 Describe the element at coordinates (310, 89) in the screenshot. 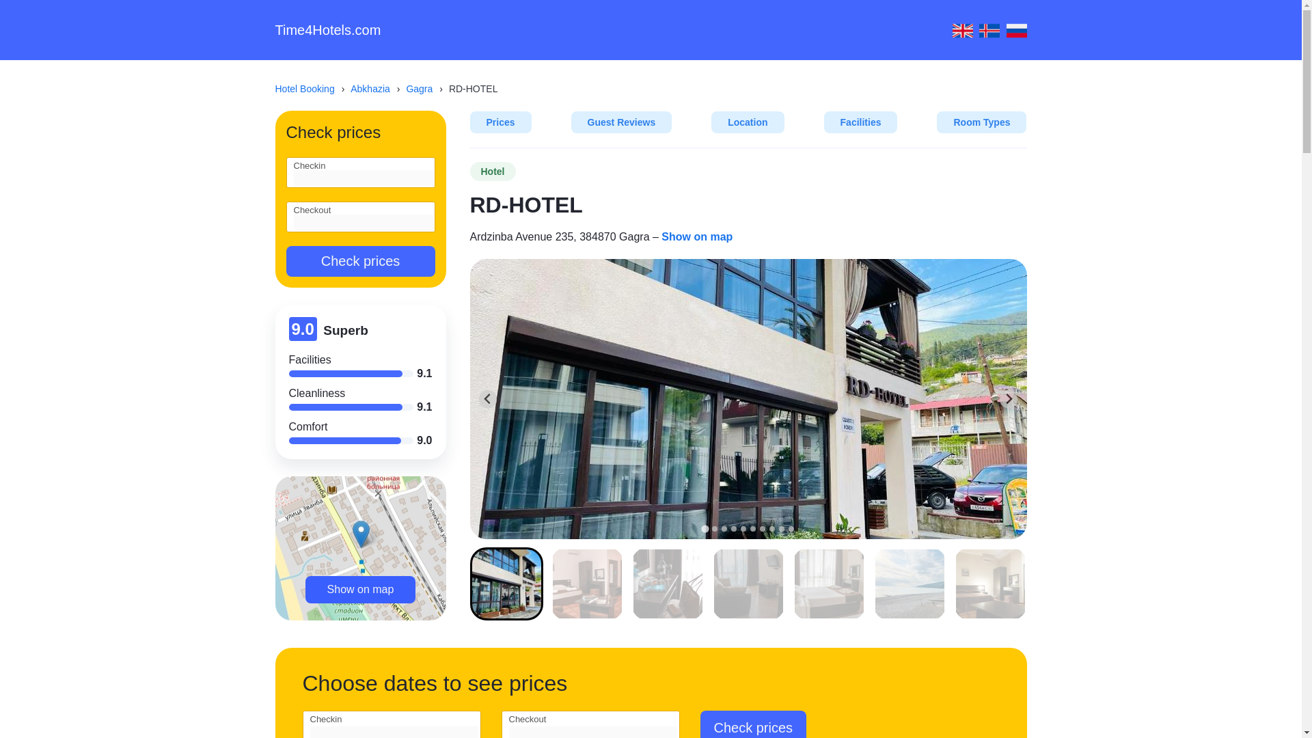

I see `Hotel Booking` at that location.